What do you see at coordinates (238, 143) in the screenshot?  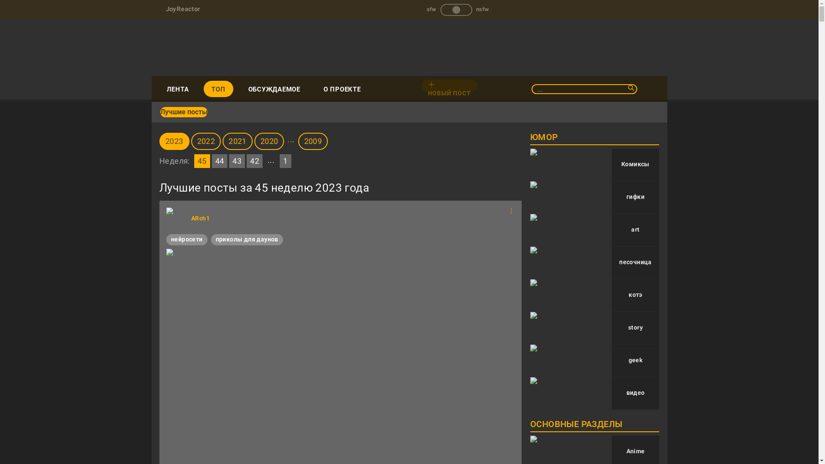 I see `2021` at bounding box center [238, 143].